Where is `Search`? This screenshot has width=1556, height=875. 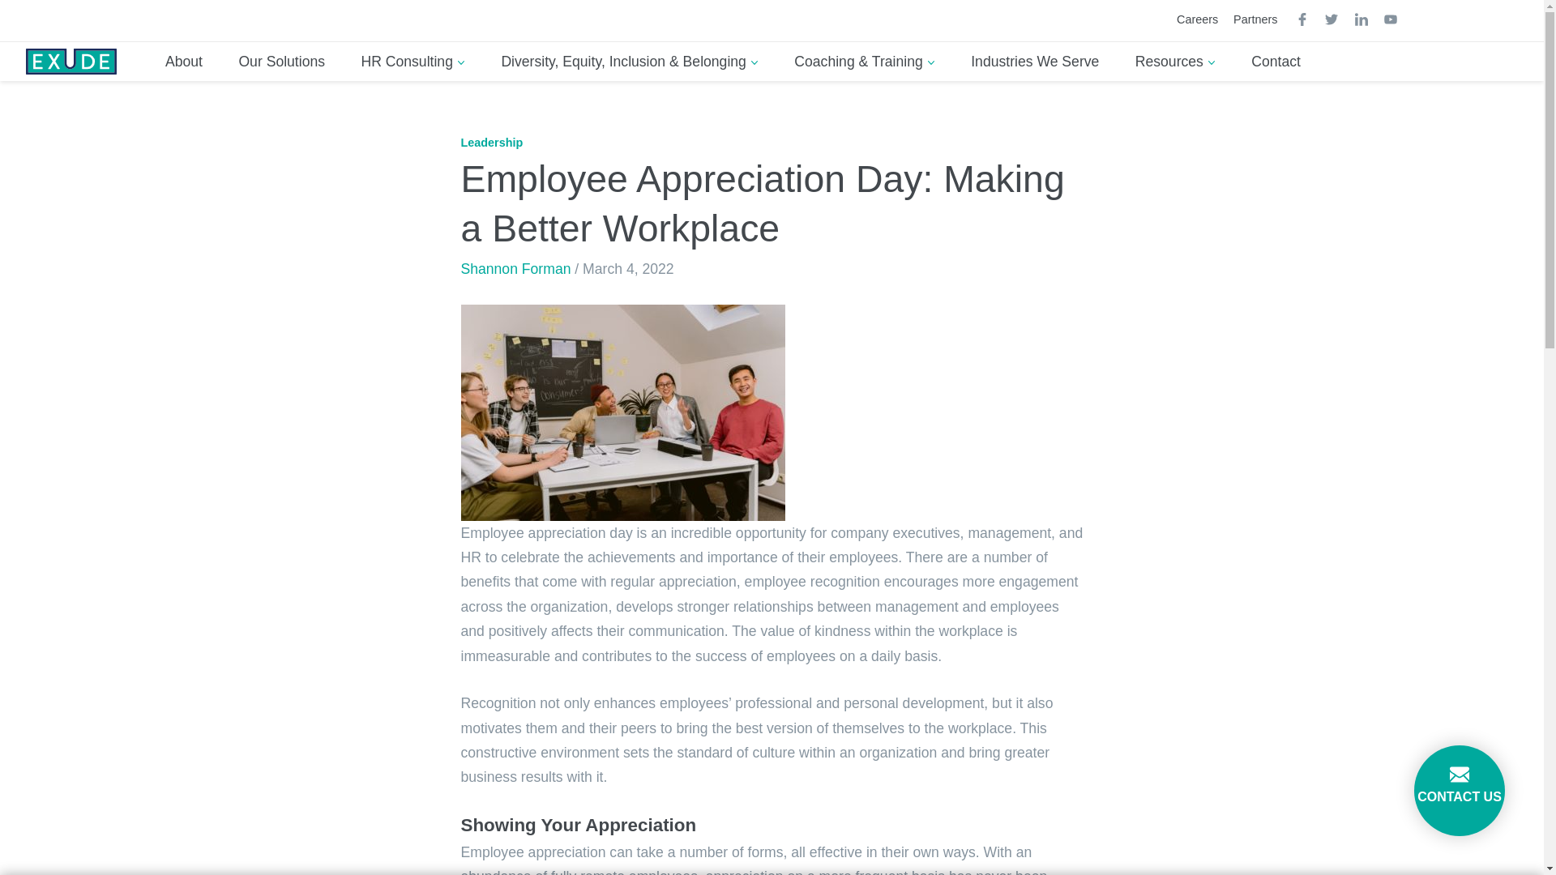
Search is located at coordinates (1524, 26).